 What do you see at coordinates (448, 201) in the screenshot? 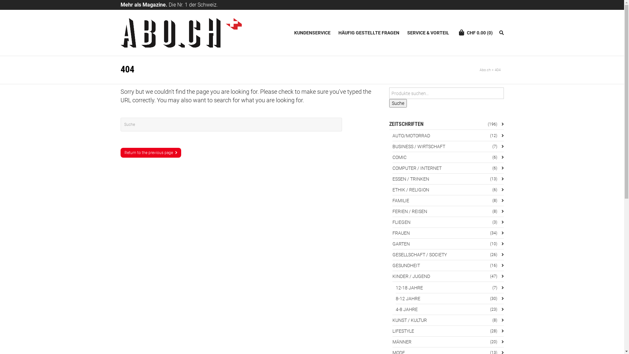
I see `FAMILIE` at bounding box center [448, 201].